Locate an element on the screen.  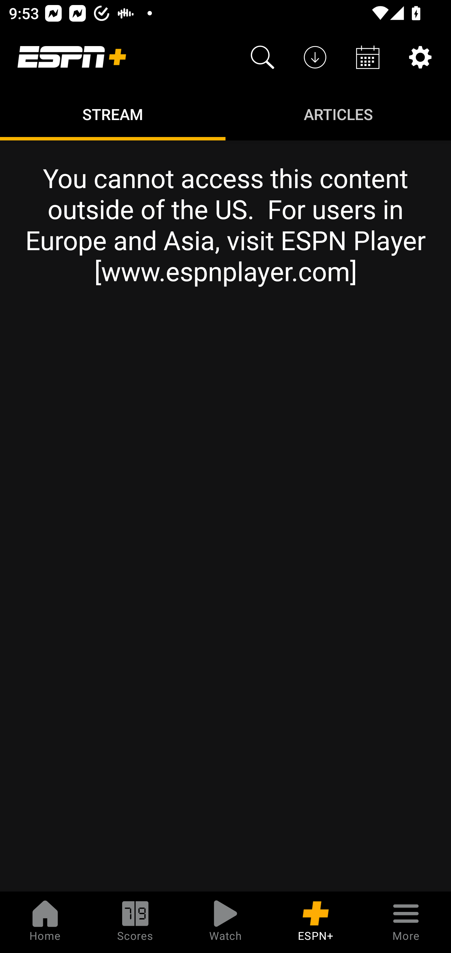
Schedule is located at coordinates (368, 57).